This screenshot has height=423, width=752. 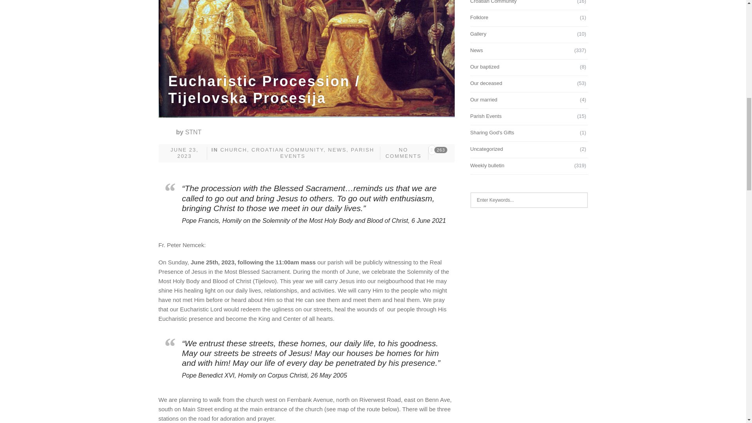 What do you see at coordinates (337, 150) in the screenshot?
I see `NEWS` at bounding box center [337, 150].